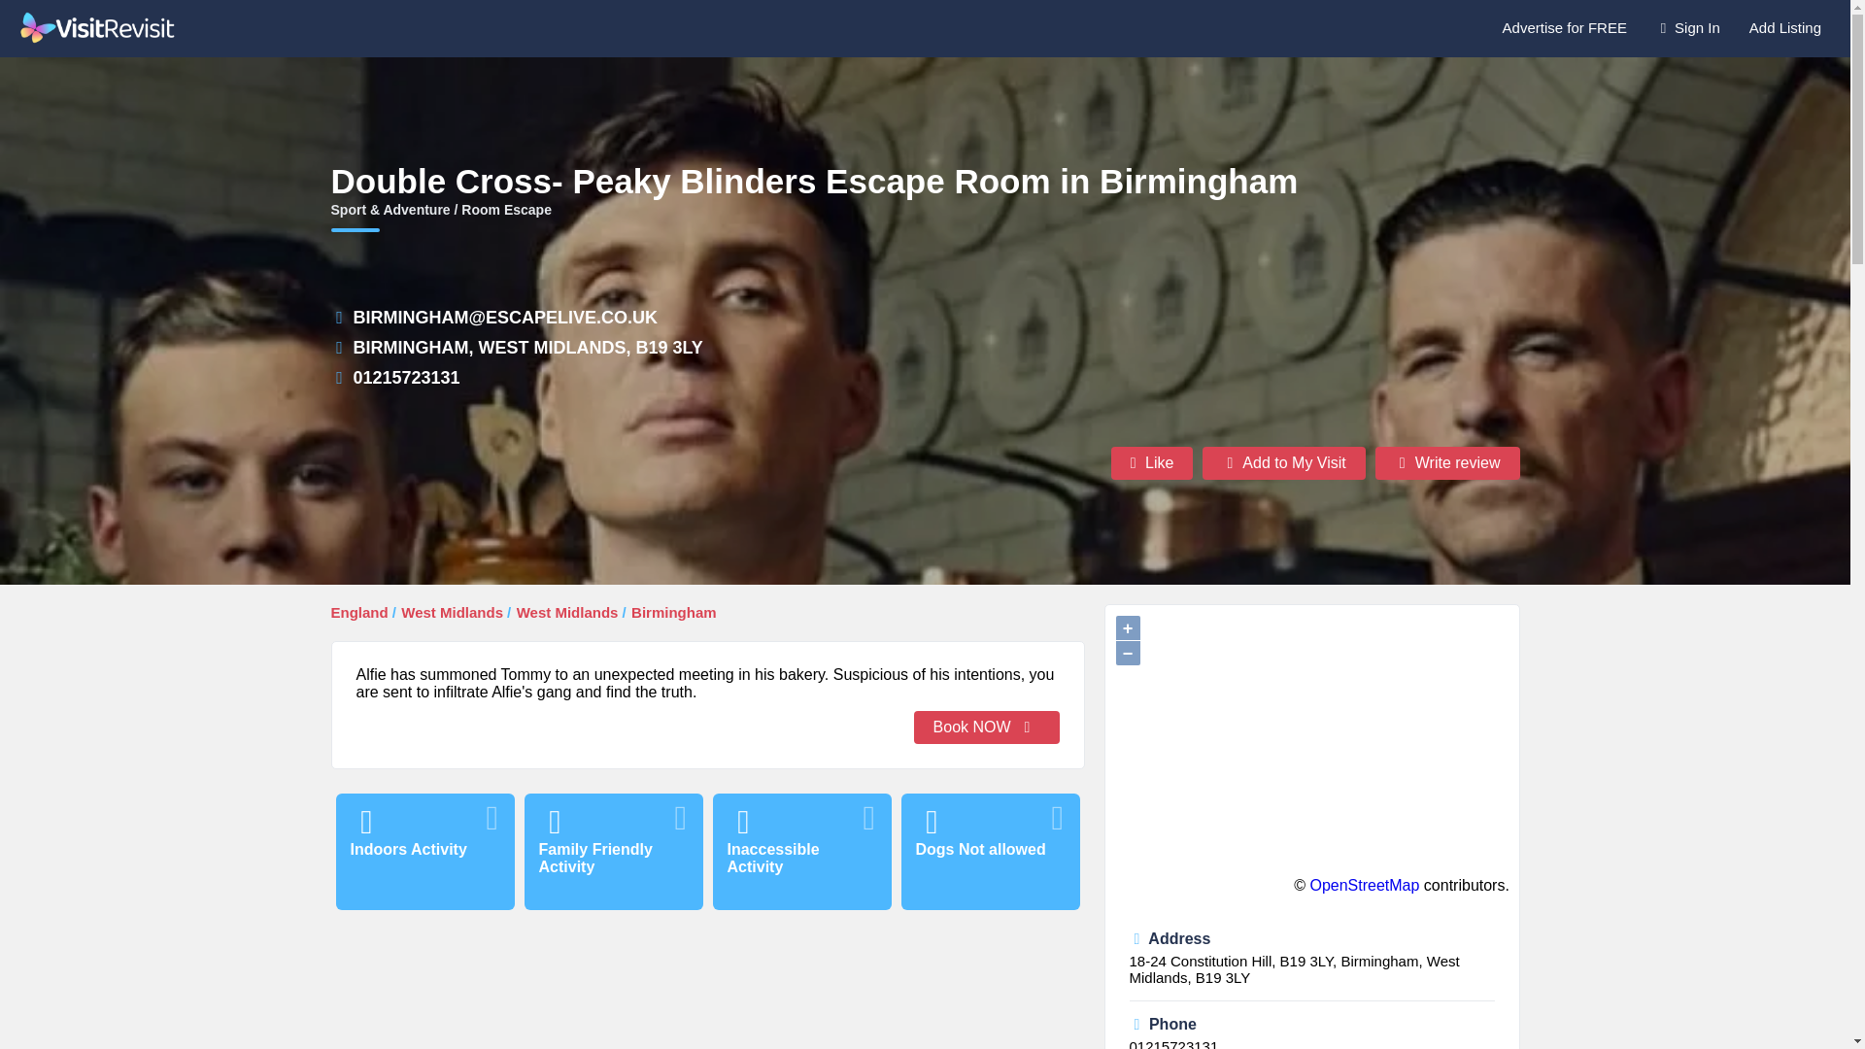 The height and width of the screenshot is (1049, 1865). What do you see at coordinates (1447, 462) in the screenshot?
I see `Write review` at bounding box center [1447, 462].